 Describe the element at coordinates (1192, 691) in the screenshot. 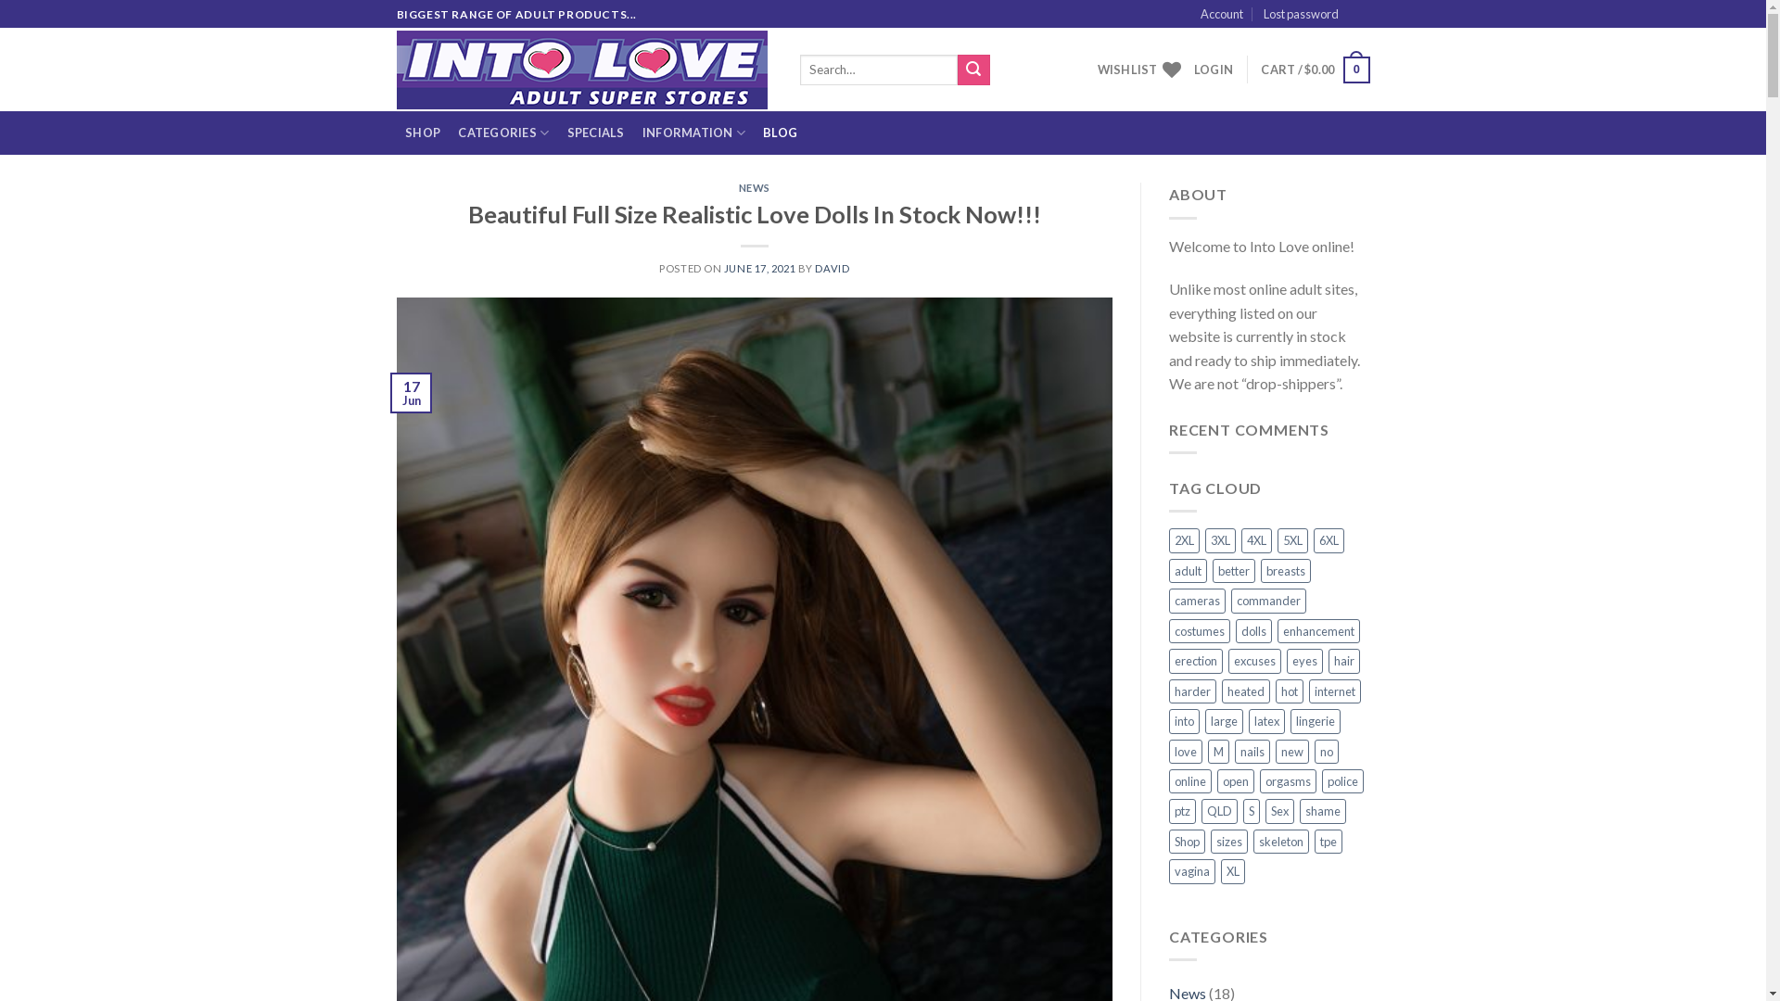

I see `harder` at that location.